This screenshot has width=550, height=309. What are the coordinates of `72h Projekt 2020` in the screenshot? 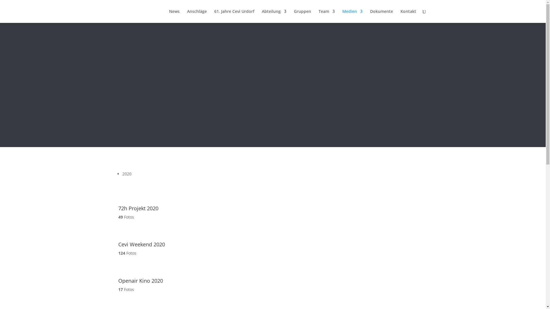 It's located at (138, 208).